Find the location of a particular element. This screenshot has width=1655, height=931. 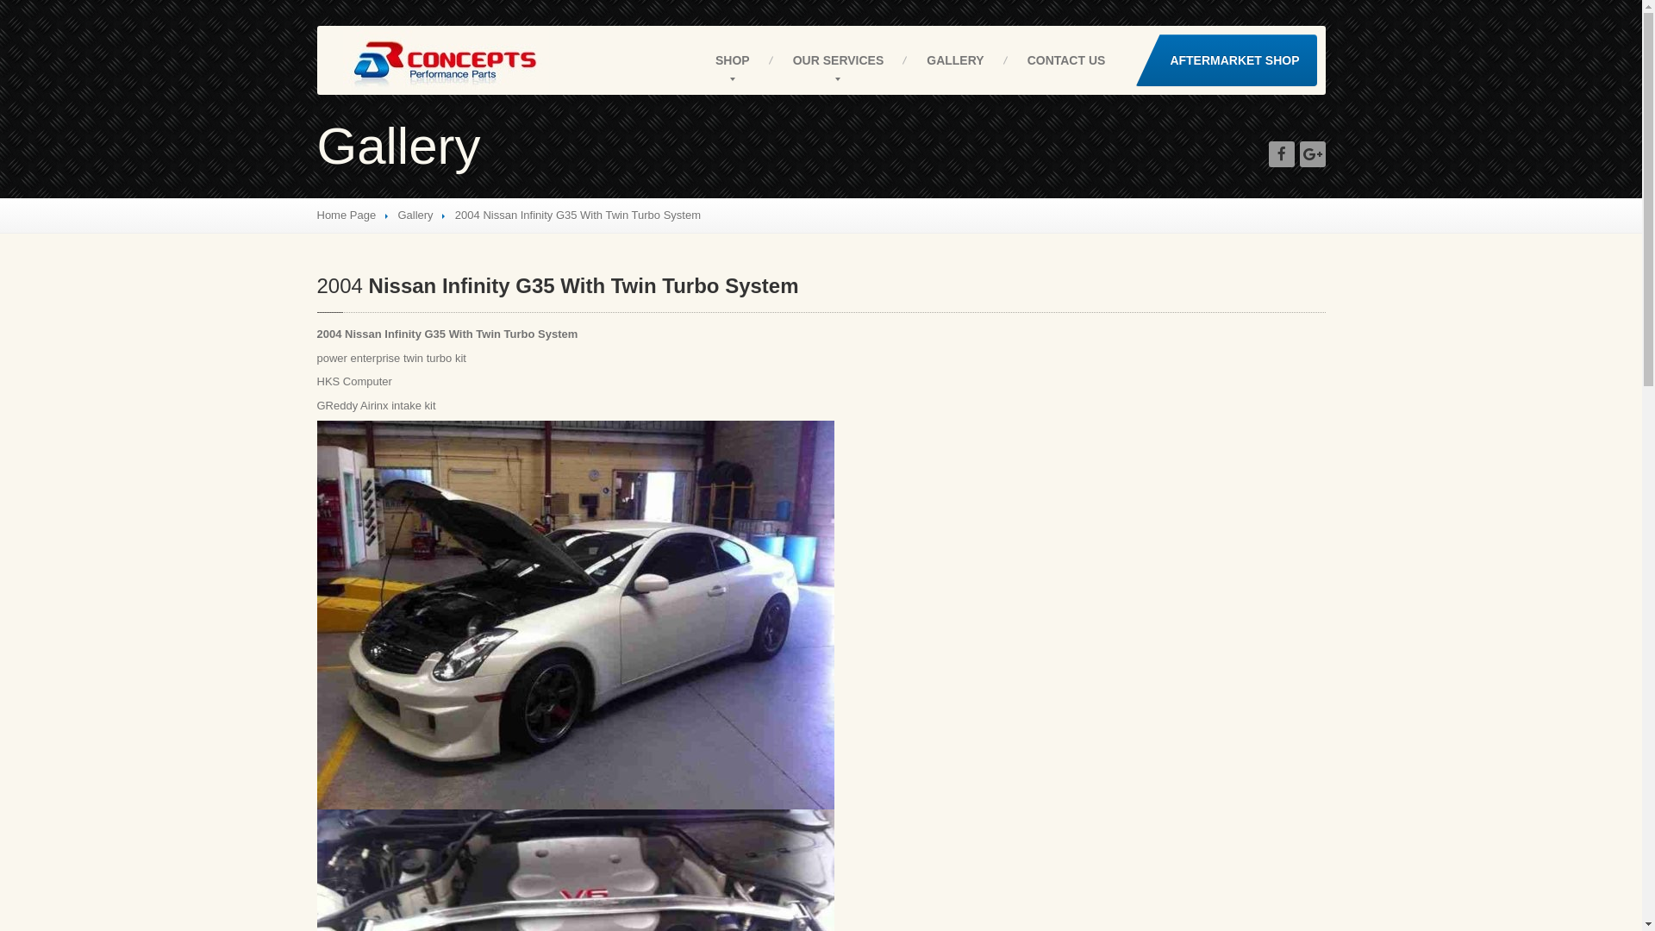

SHOP is located at coordinates (733, 60).